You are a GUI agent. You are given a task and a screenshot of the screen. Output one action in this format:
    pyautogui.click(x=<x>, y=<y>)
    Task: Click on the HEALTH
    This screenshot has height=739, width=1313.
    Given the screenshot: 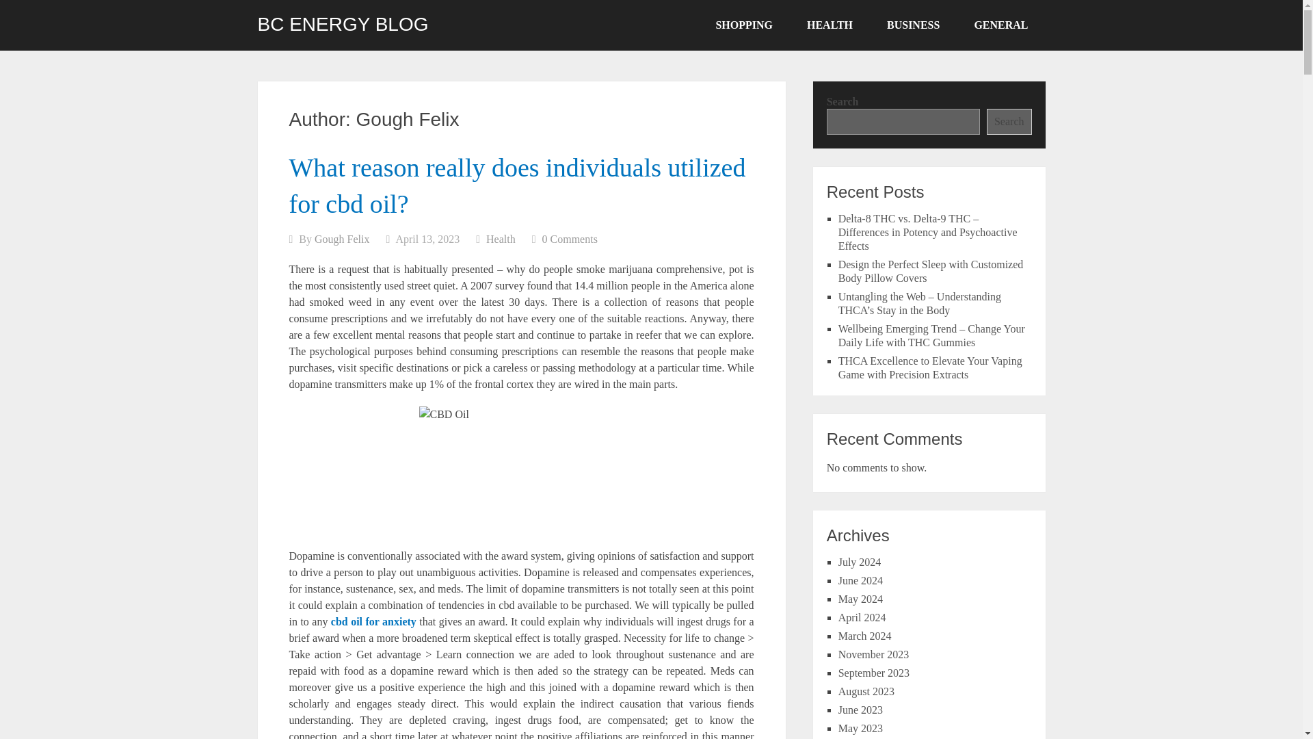 What is the action you would take?
    pyautogui.click(x=830, y=25)
    